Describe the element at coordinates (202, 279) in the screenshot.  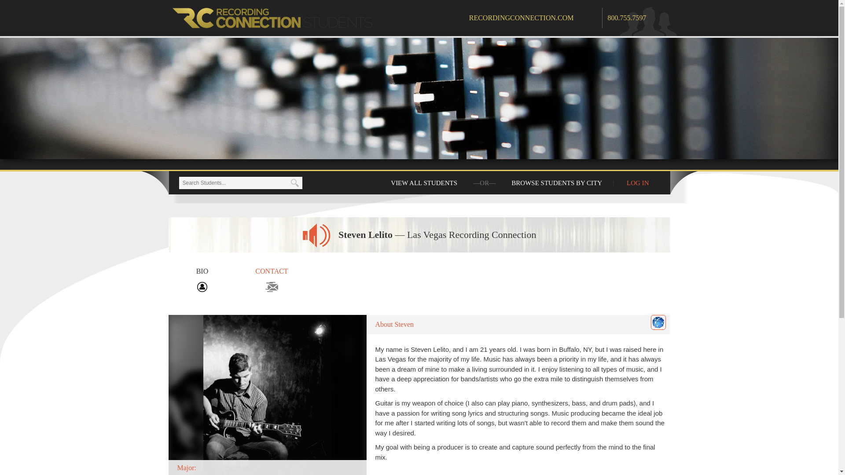
I see `BIO` at that location.